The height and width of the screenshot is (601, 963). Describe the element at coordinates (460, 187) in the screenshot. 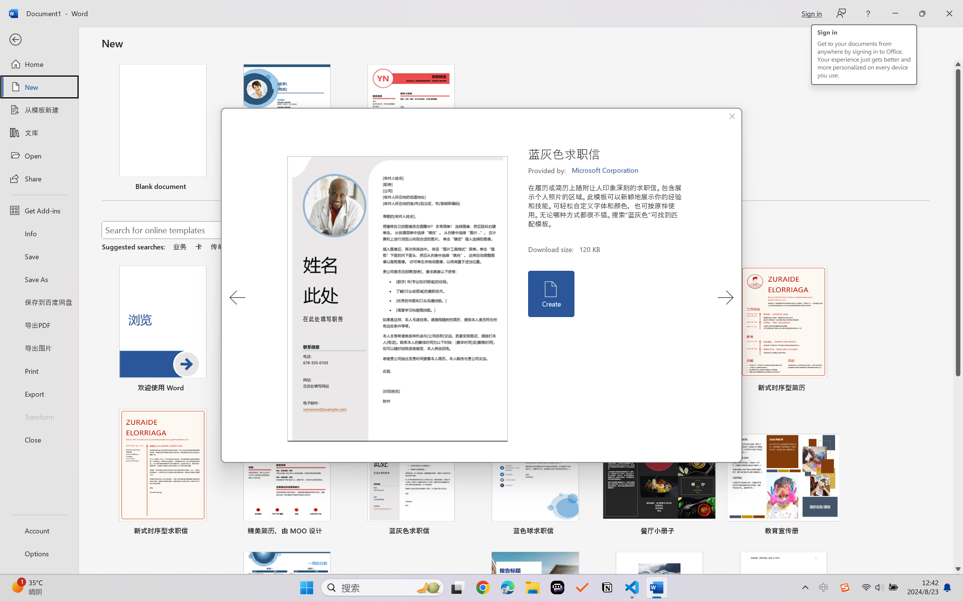

I see `Unpin from list` at that location.